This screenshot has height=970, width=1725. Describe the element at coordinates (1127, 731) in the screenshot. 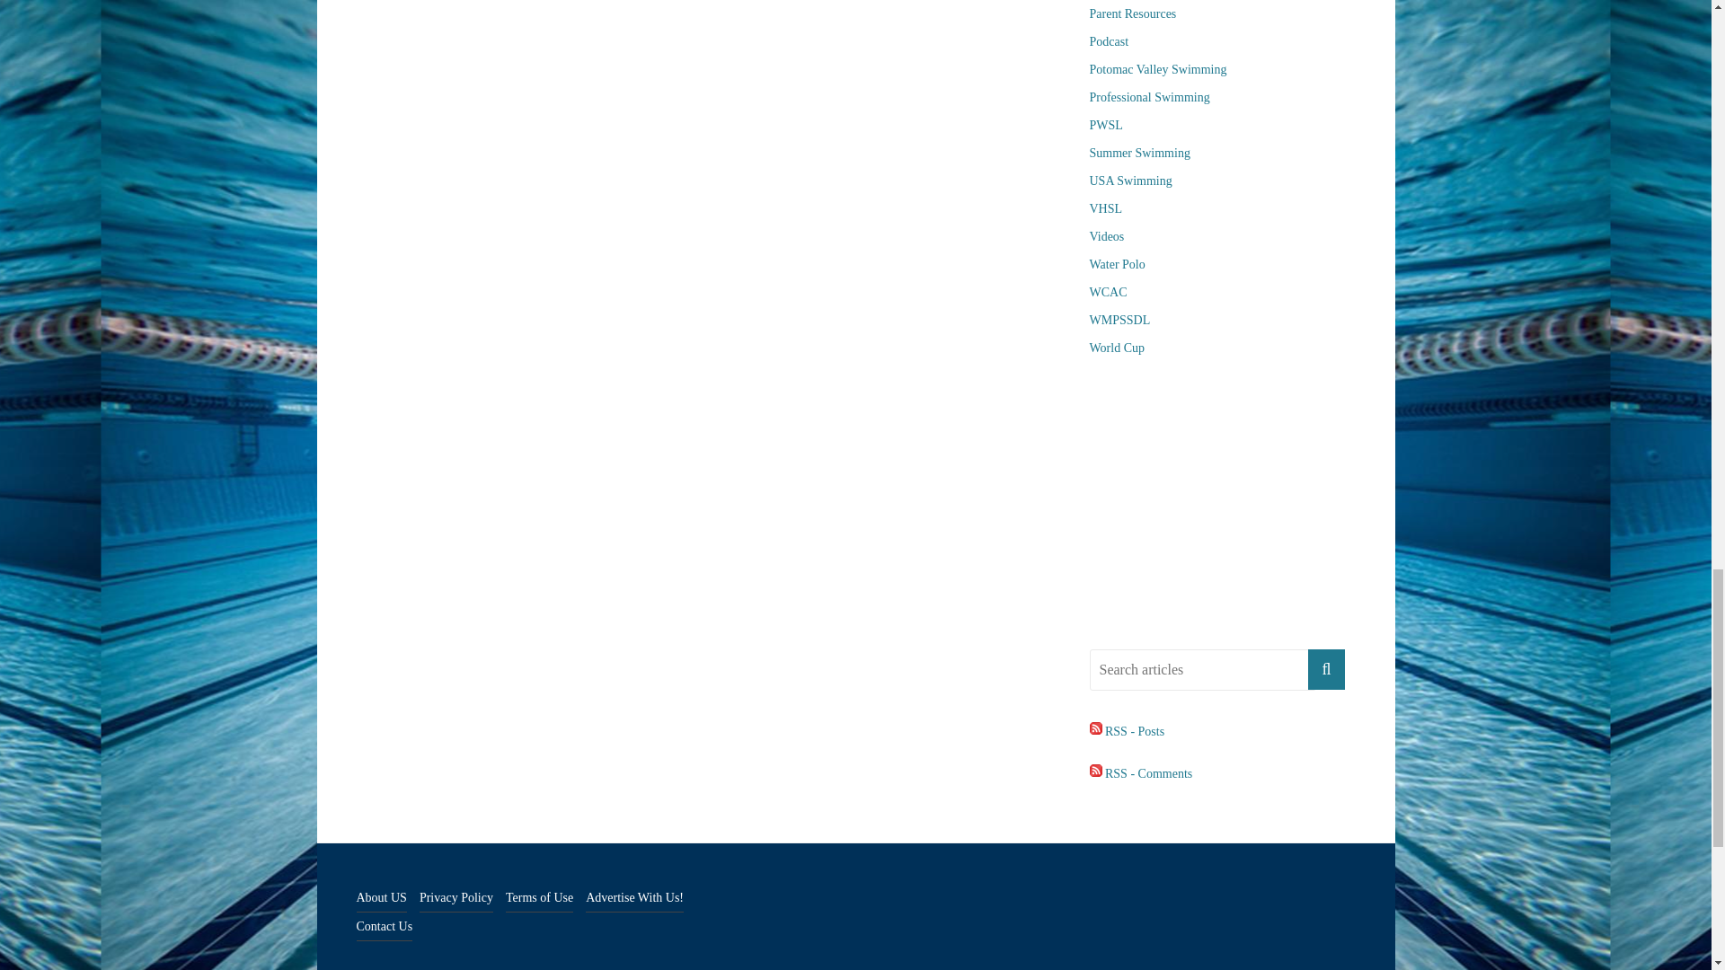

I see `Subscribe to posts` at that location.